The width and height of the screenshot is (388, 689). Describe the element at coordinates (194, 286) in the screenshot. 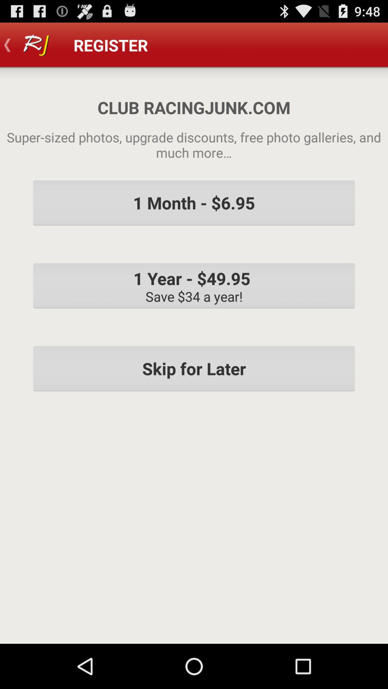

I see `turn off 1 year 49 button` at that location.